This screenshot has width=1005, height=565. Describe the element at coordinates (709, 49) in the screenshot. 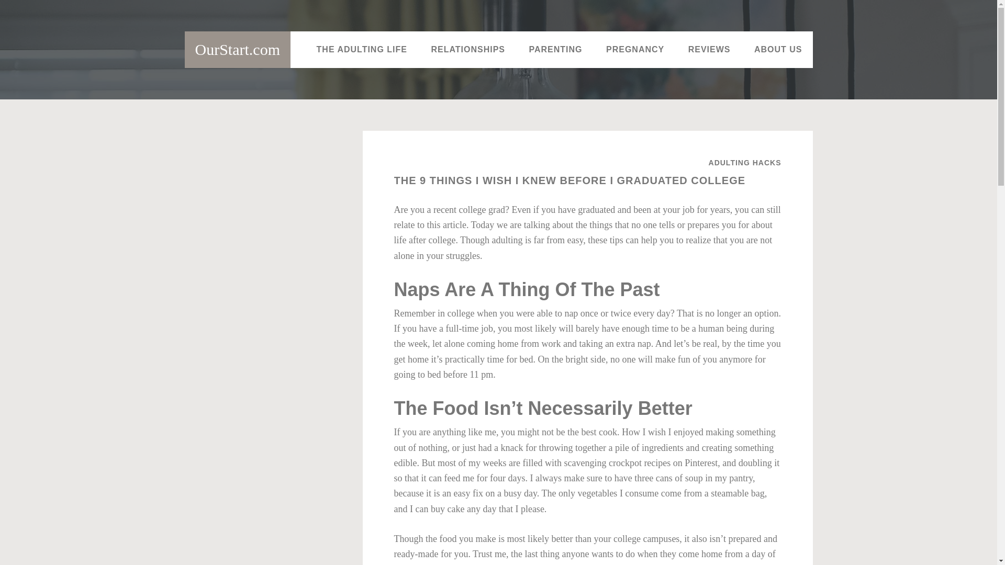

I see `REVIEWS` at that location.